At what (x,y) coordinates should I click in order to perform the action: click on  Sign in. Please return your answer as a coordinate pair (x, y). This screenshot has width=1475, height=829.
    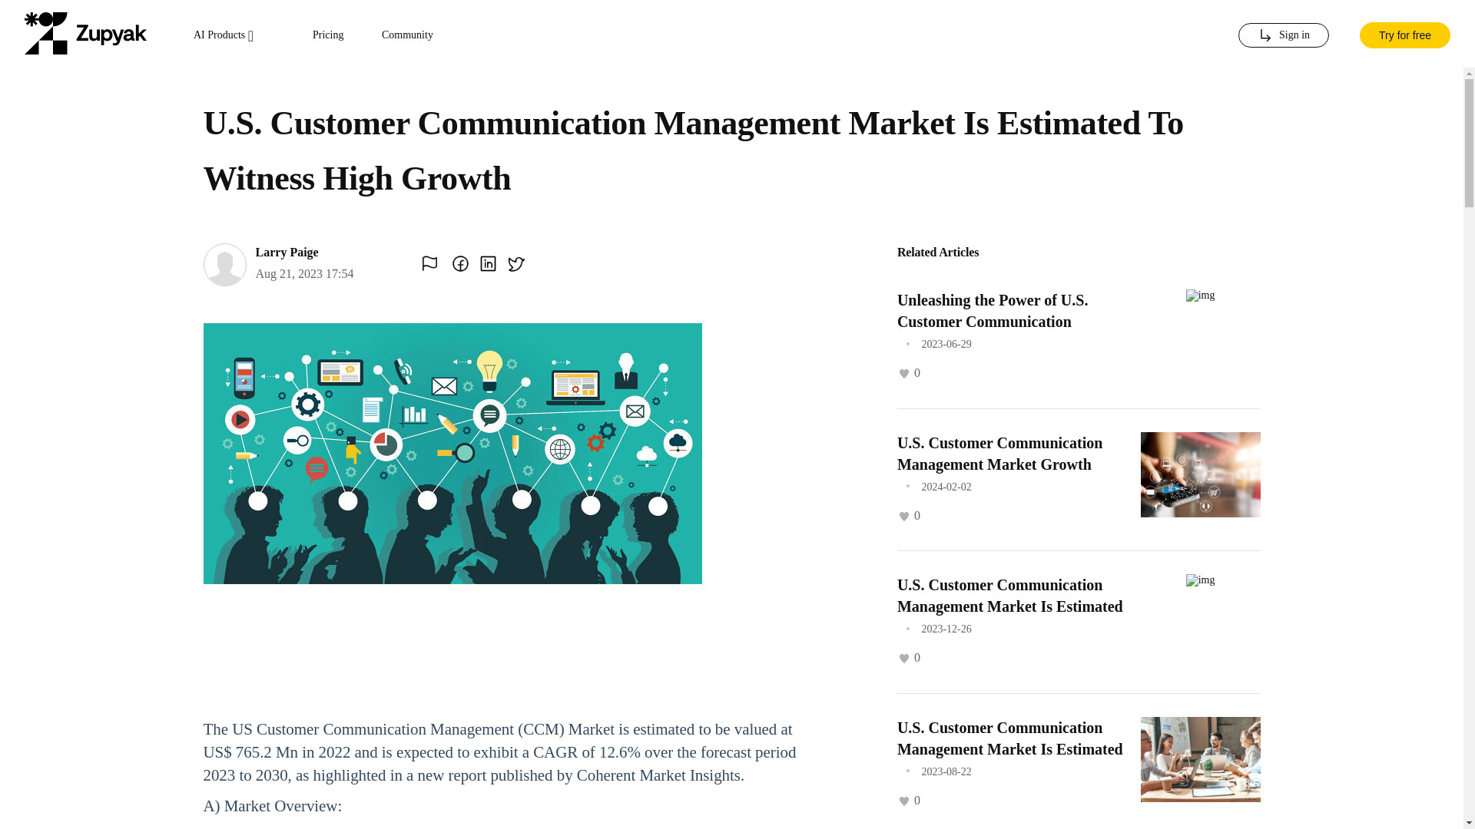
    Looking at the image, I should click on (1283, 35).